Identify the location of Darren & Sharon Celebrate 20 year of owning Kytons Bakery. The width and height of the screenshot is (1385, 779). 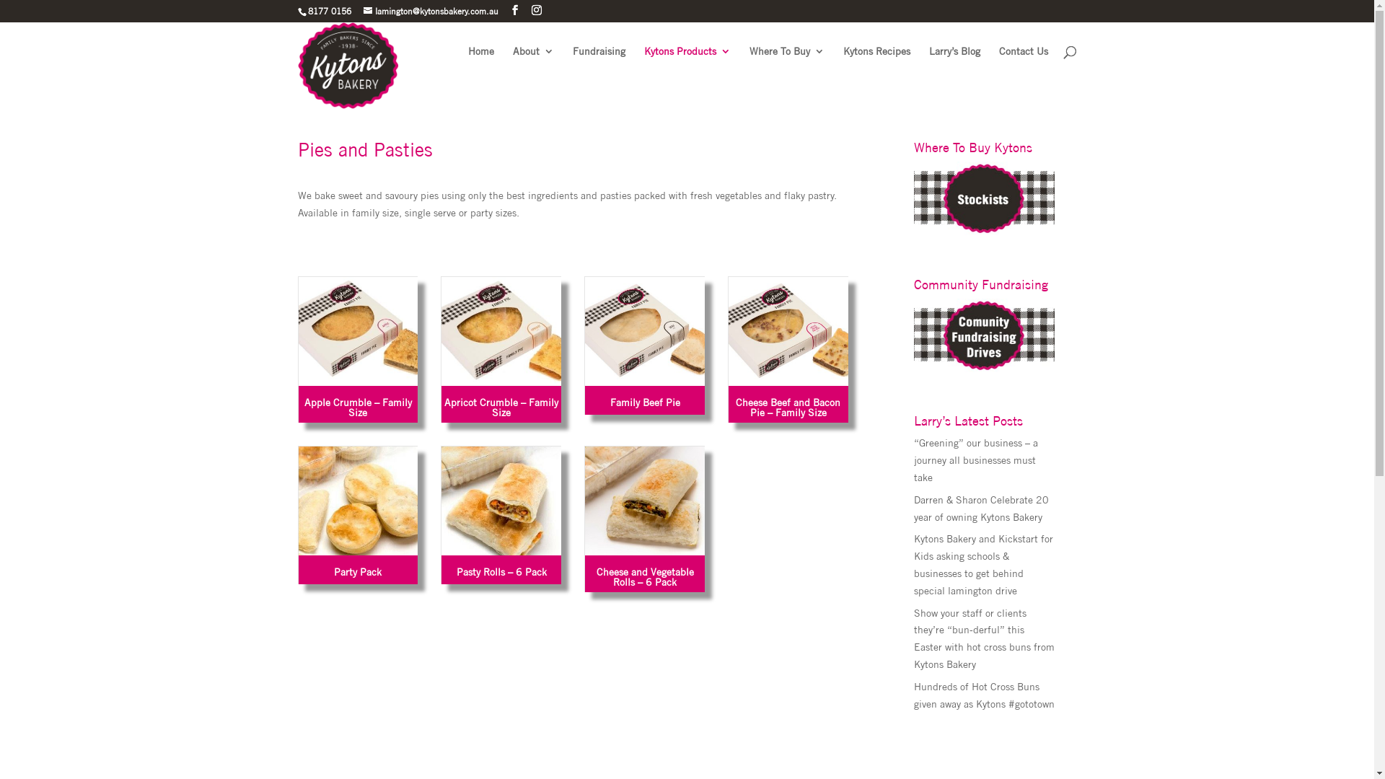
(981, 509).